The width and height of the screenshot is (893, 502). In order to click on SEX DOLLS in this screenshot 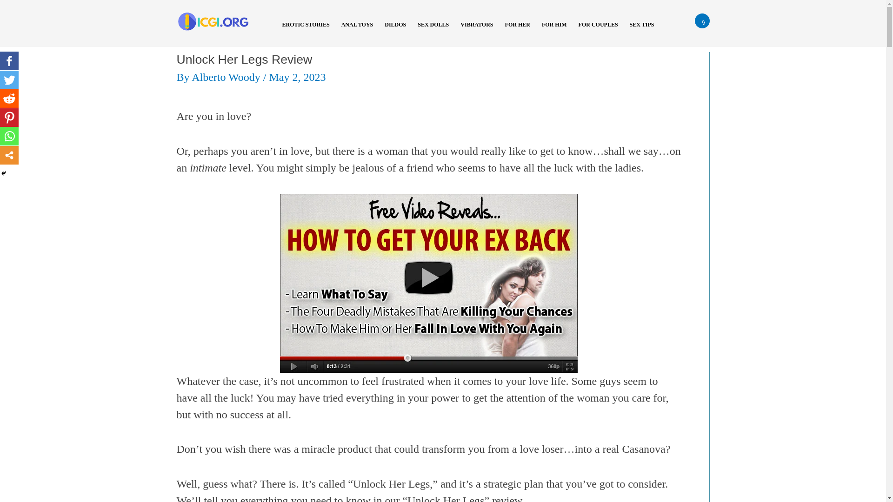, I will do `click(436, 31)`.